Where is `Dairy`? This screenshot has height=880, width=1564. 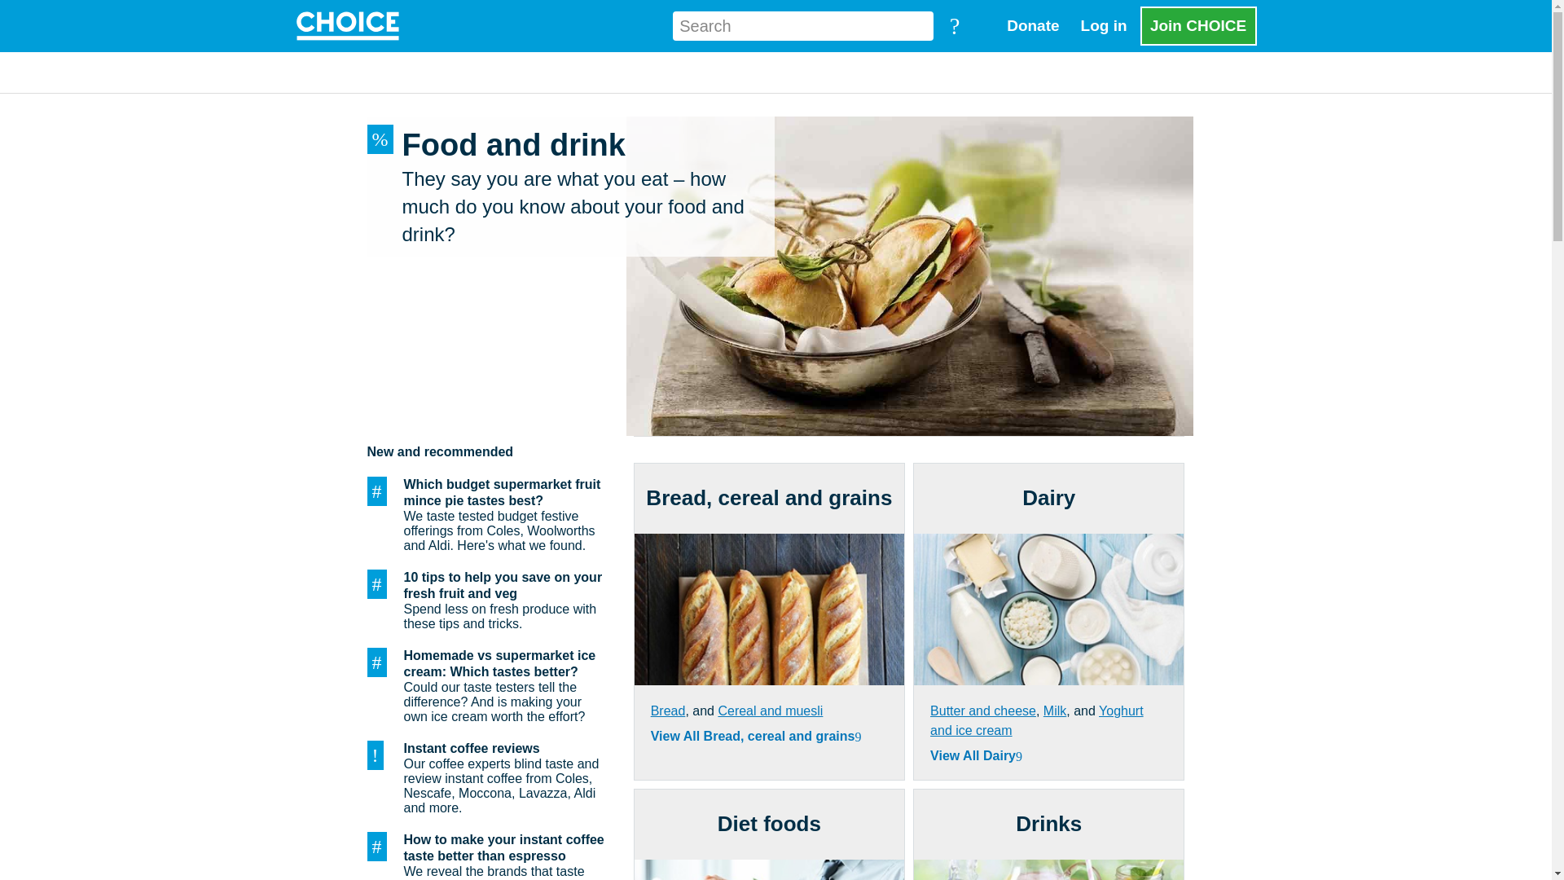
Dairy is located at coordinates (1049, 499).